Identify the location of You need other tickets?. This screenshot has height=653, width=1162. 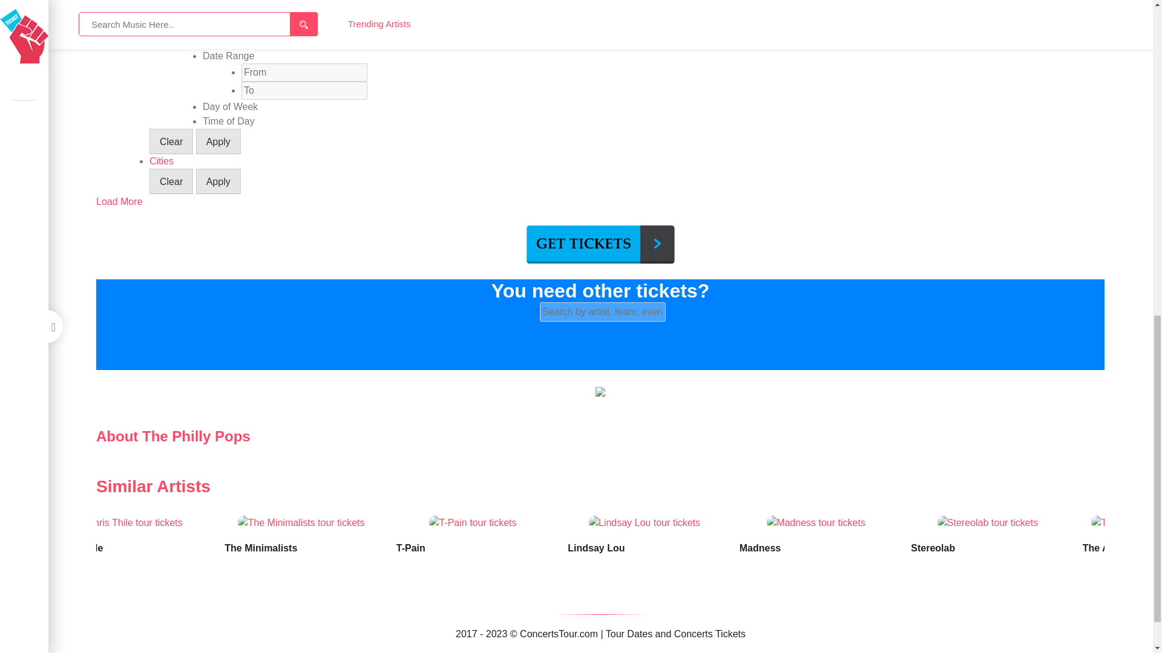
(600, 291).